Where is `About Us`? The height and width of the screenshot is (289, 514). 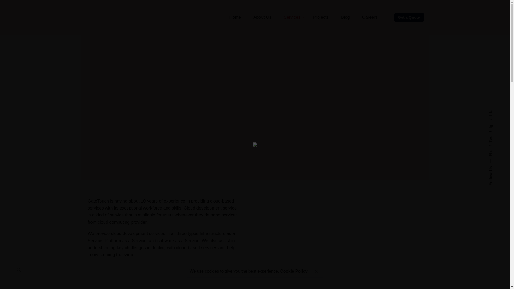 About Us is located at coordinates (262, 17).